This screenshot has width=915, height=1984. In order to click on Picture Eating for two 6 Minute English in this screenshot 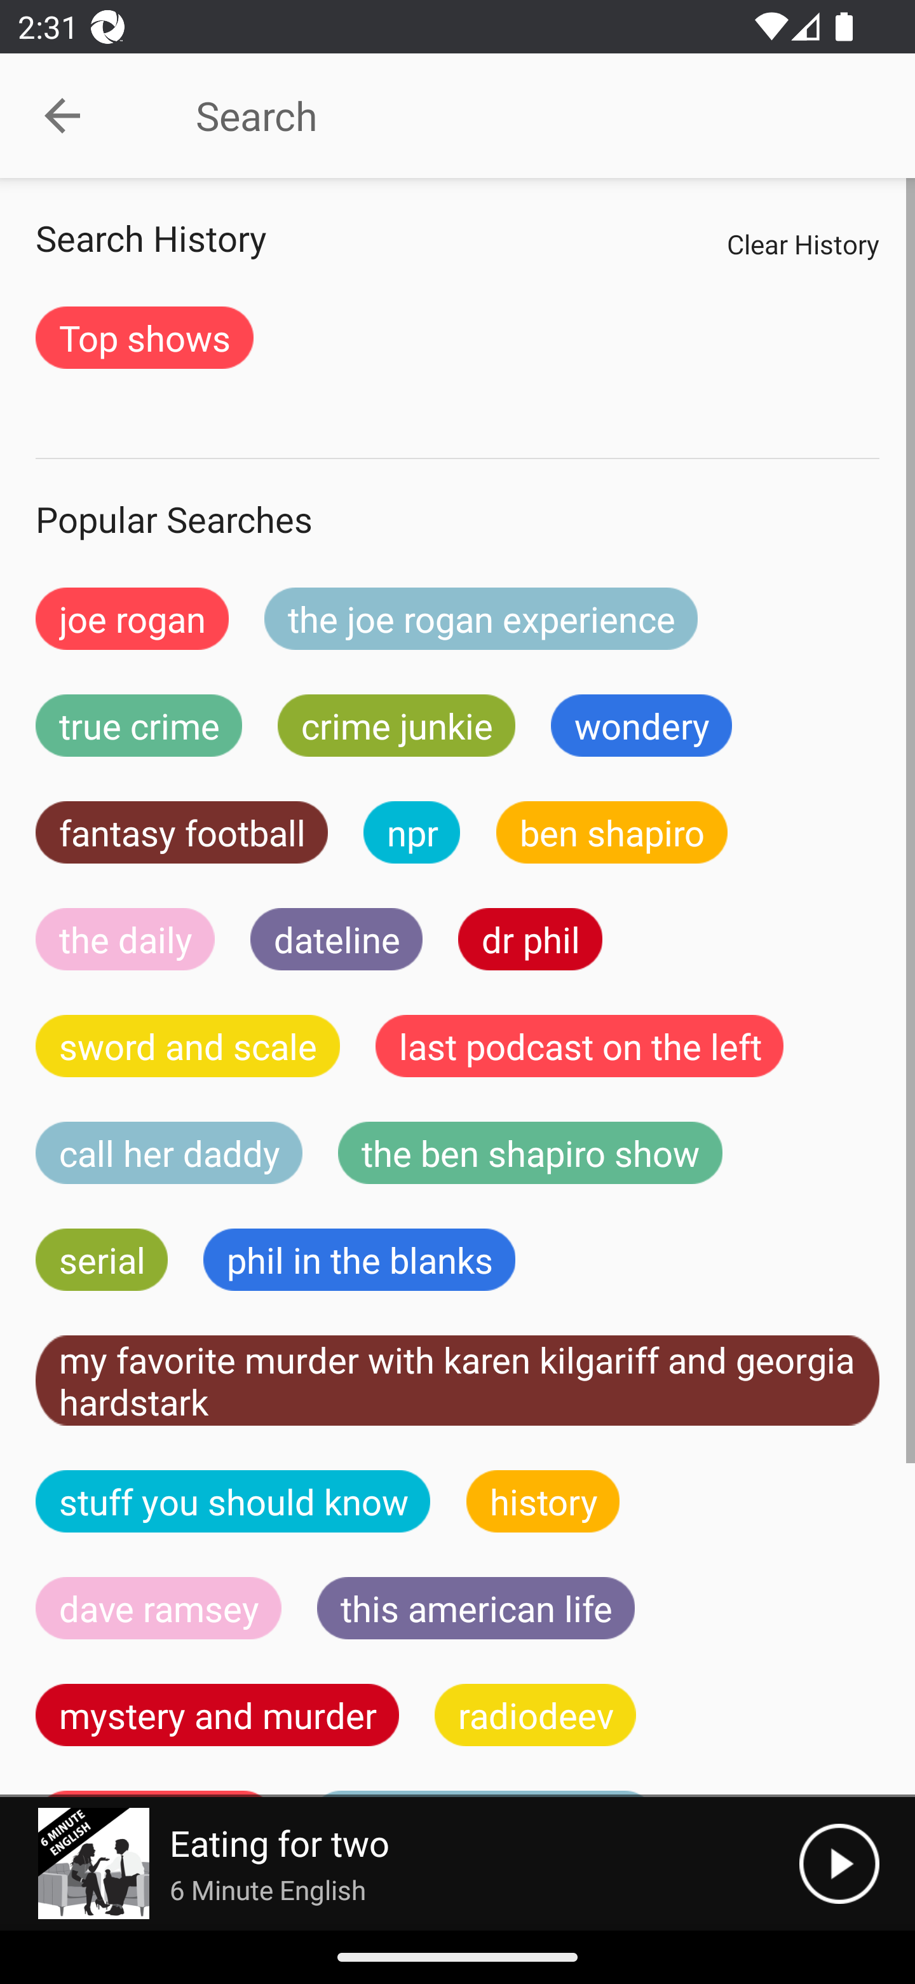, I will do `click(400, 1864)`.